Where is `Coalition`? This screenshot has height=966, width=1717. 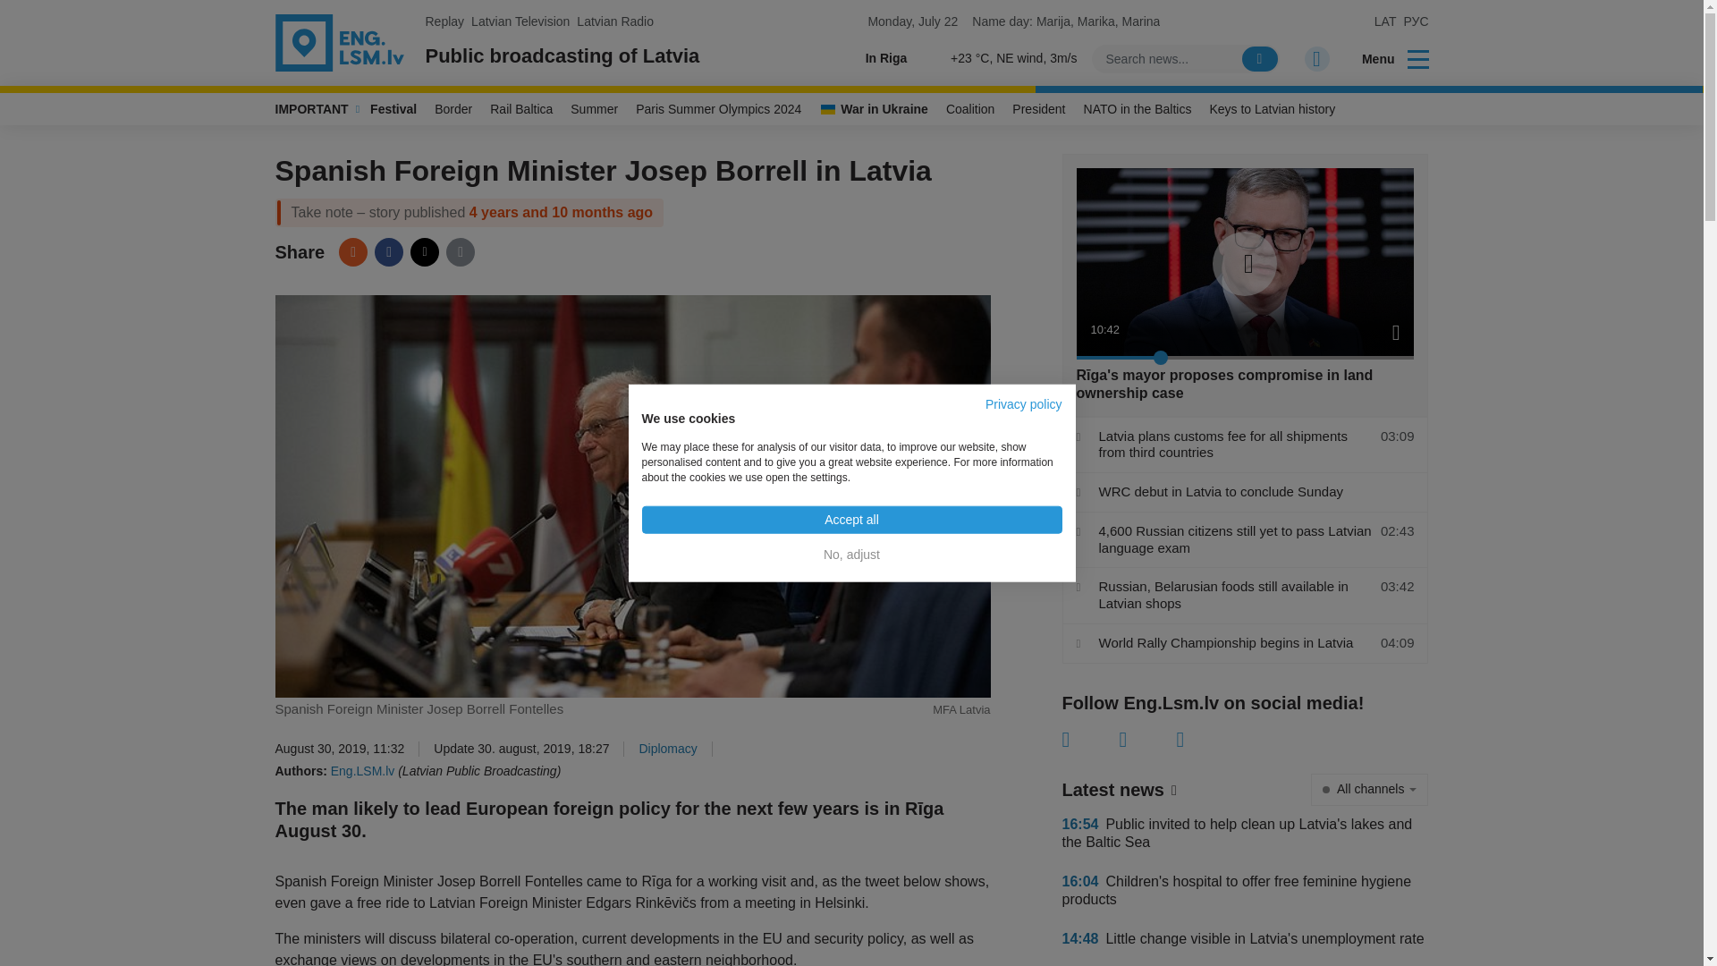
Coalition is located at coordinates (969, 109).